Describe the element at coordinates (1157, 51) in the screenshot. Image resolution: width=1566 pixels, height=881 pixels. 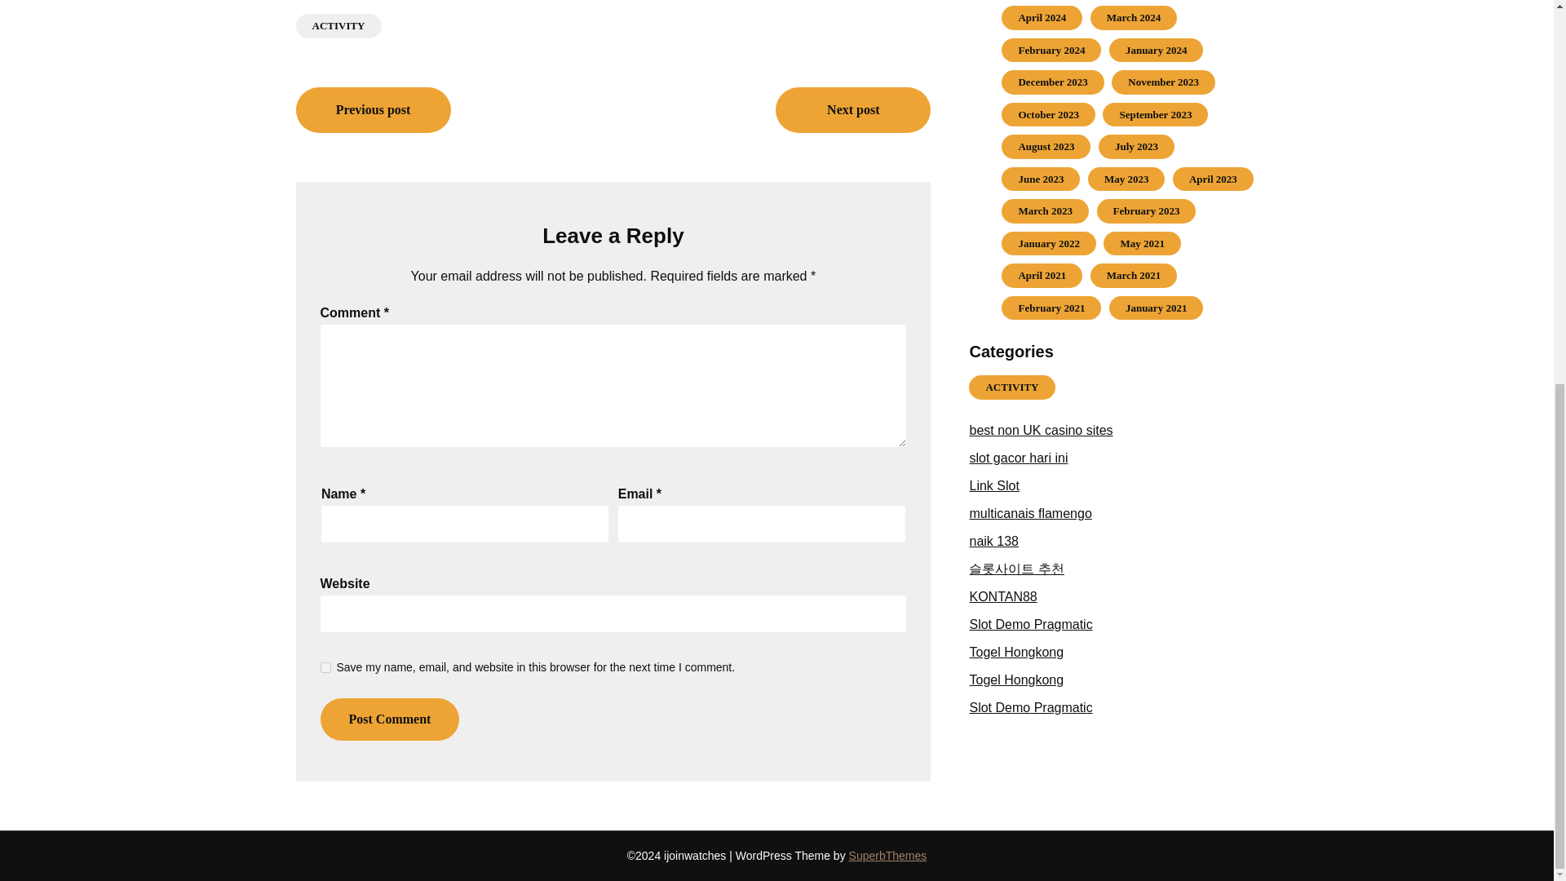
I see `January 2024` at that location.